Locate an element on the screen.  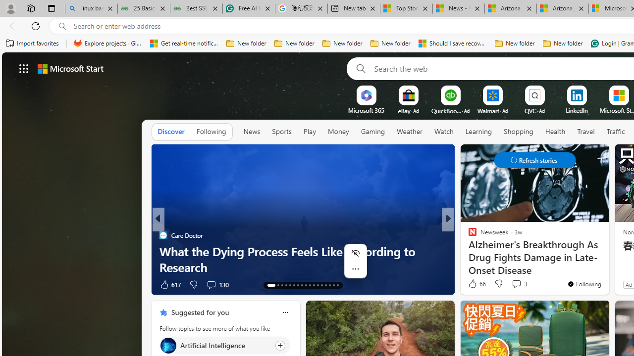
AutomationID: tab-19 is located at coordinates (297, 285).